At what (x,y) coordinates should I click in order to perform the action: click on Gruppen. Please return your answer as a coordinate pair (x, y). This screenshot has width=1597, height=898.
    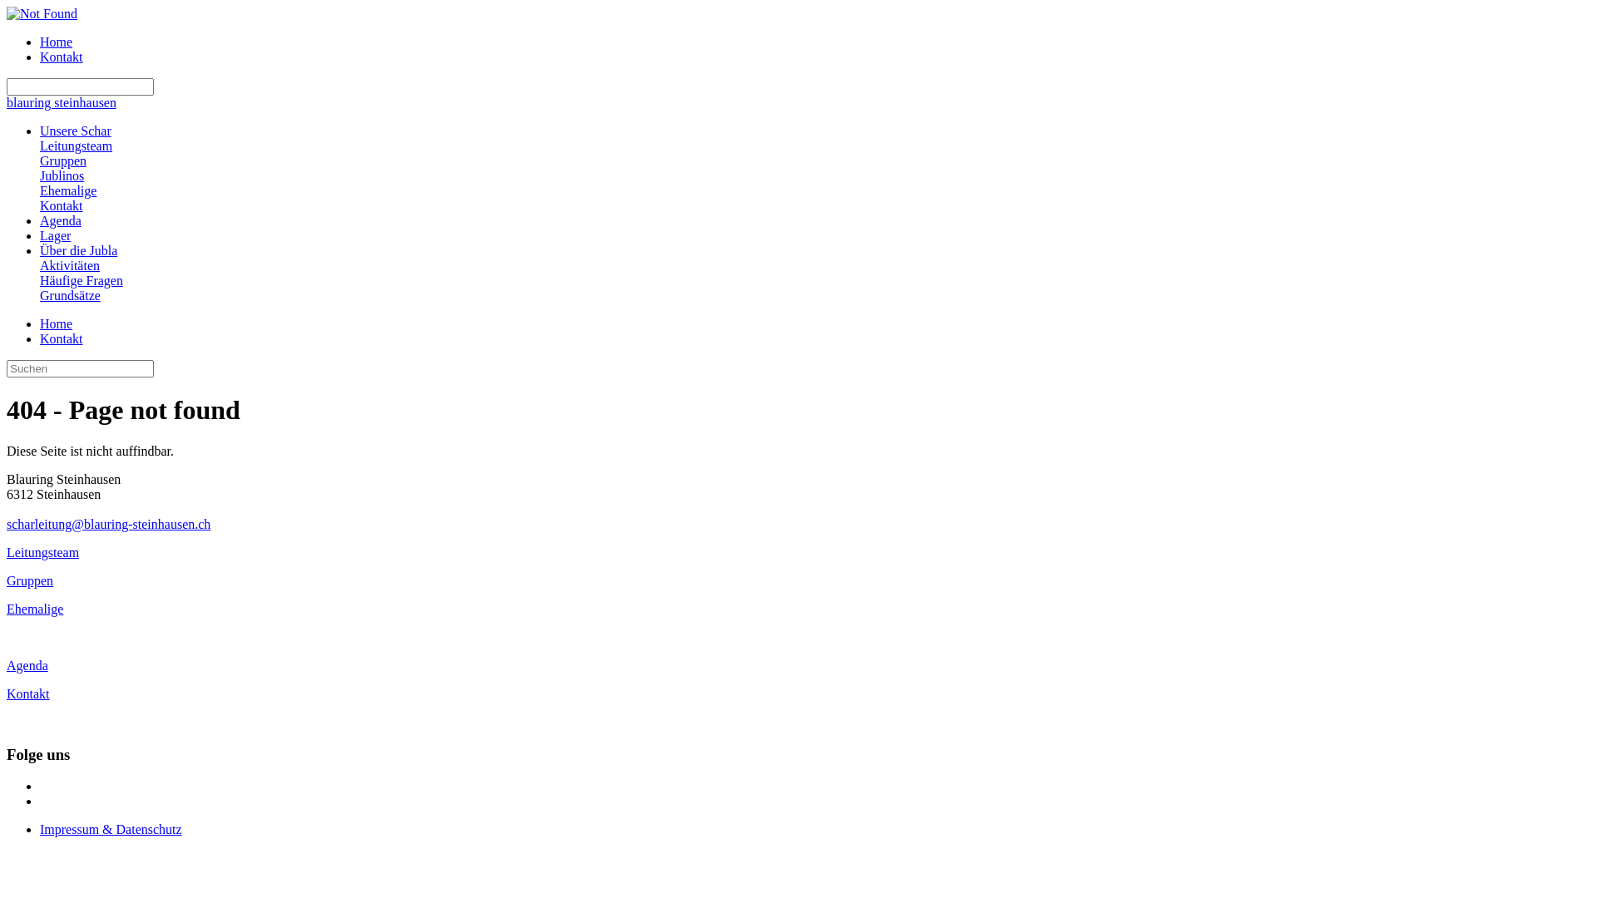
    Looking at the image, I should click on (30, 580).